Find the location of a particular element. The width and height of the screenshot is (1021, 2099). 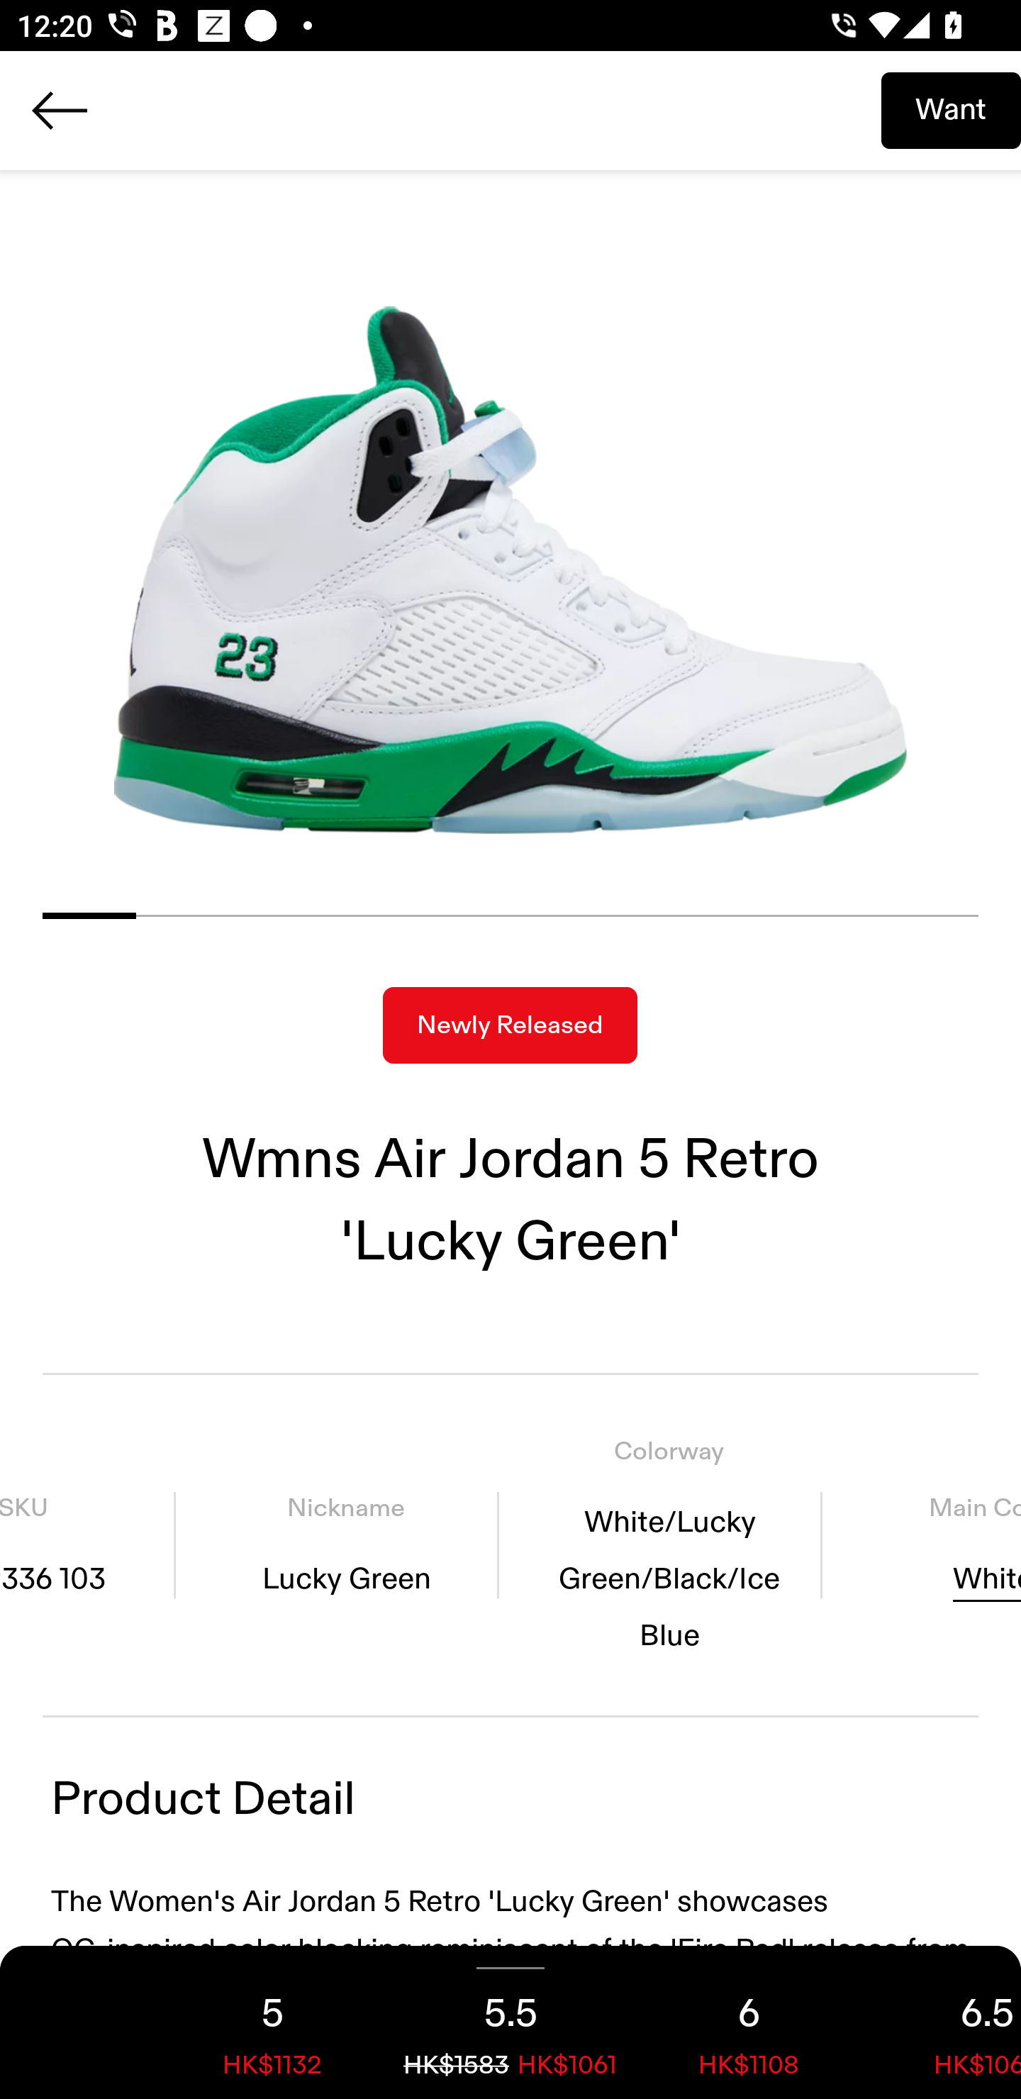

5.5 HK$1583 HK$1061 is located at coordinates (510, 2022).